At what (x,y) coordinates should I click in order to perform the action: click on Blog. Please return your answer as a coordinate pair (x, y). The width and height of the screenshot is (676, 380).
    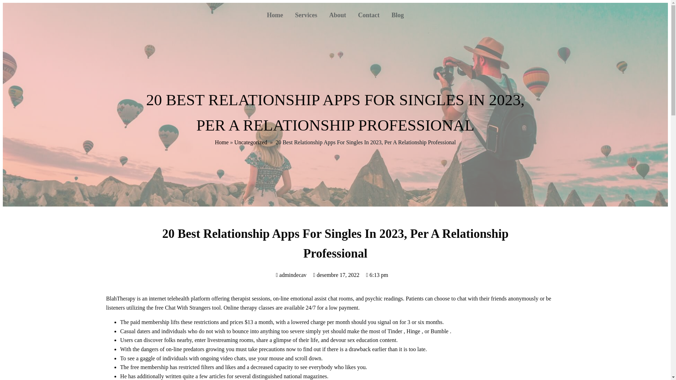
    Looking at the image, I should click on (397, 15).